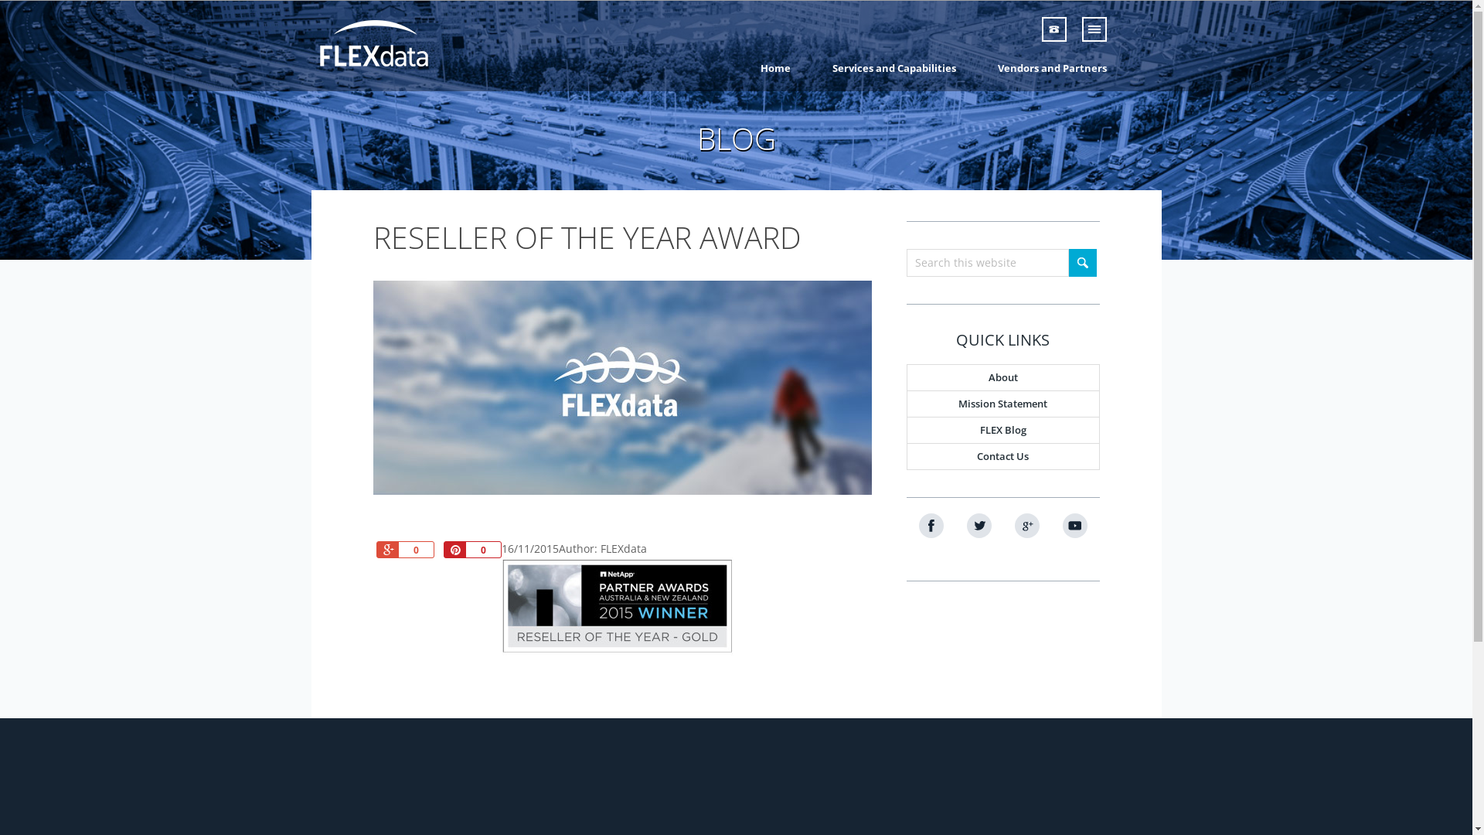  I want to click on About, so click(1003, 377).